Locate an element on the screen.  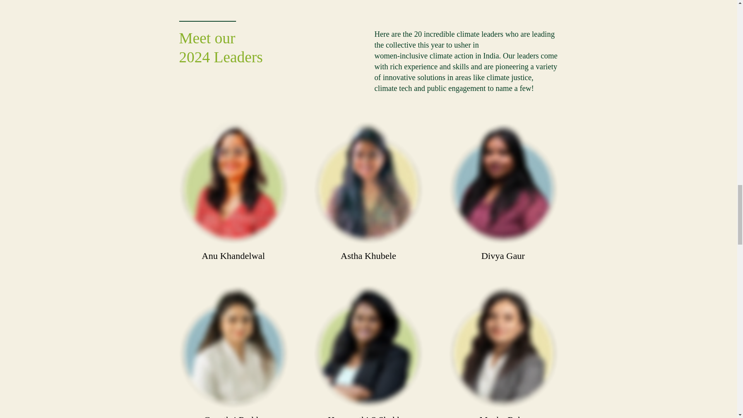
Gayathri Reddy is located at coordinates (233, 348).